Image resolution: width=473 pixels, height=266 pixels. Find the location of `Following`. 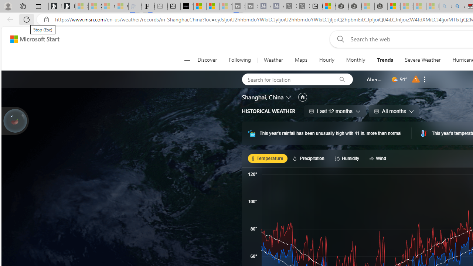

Following is located at coordinates (239, 60).